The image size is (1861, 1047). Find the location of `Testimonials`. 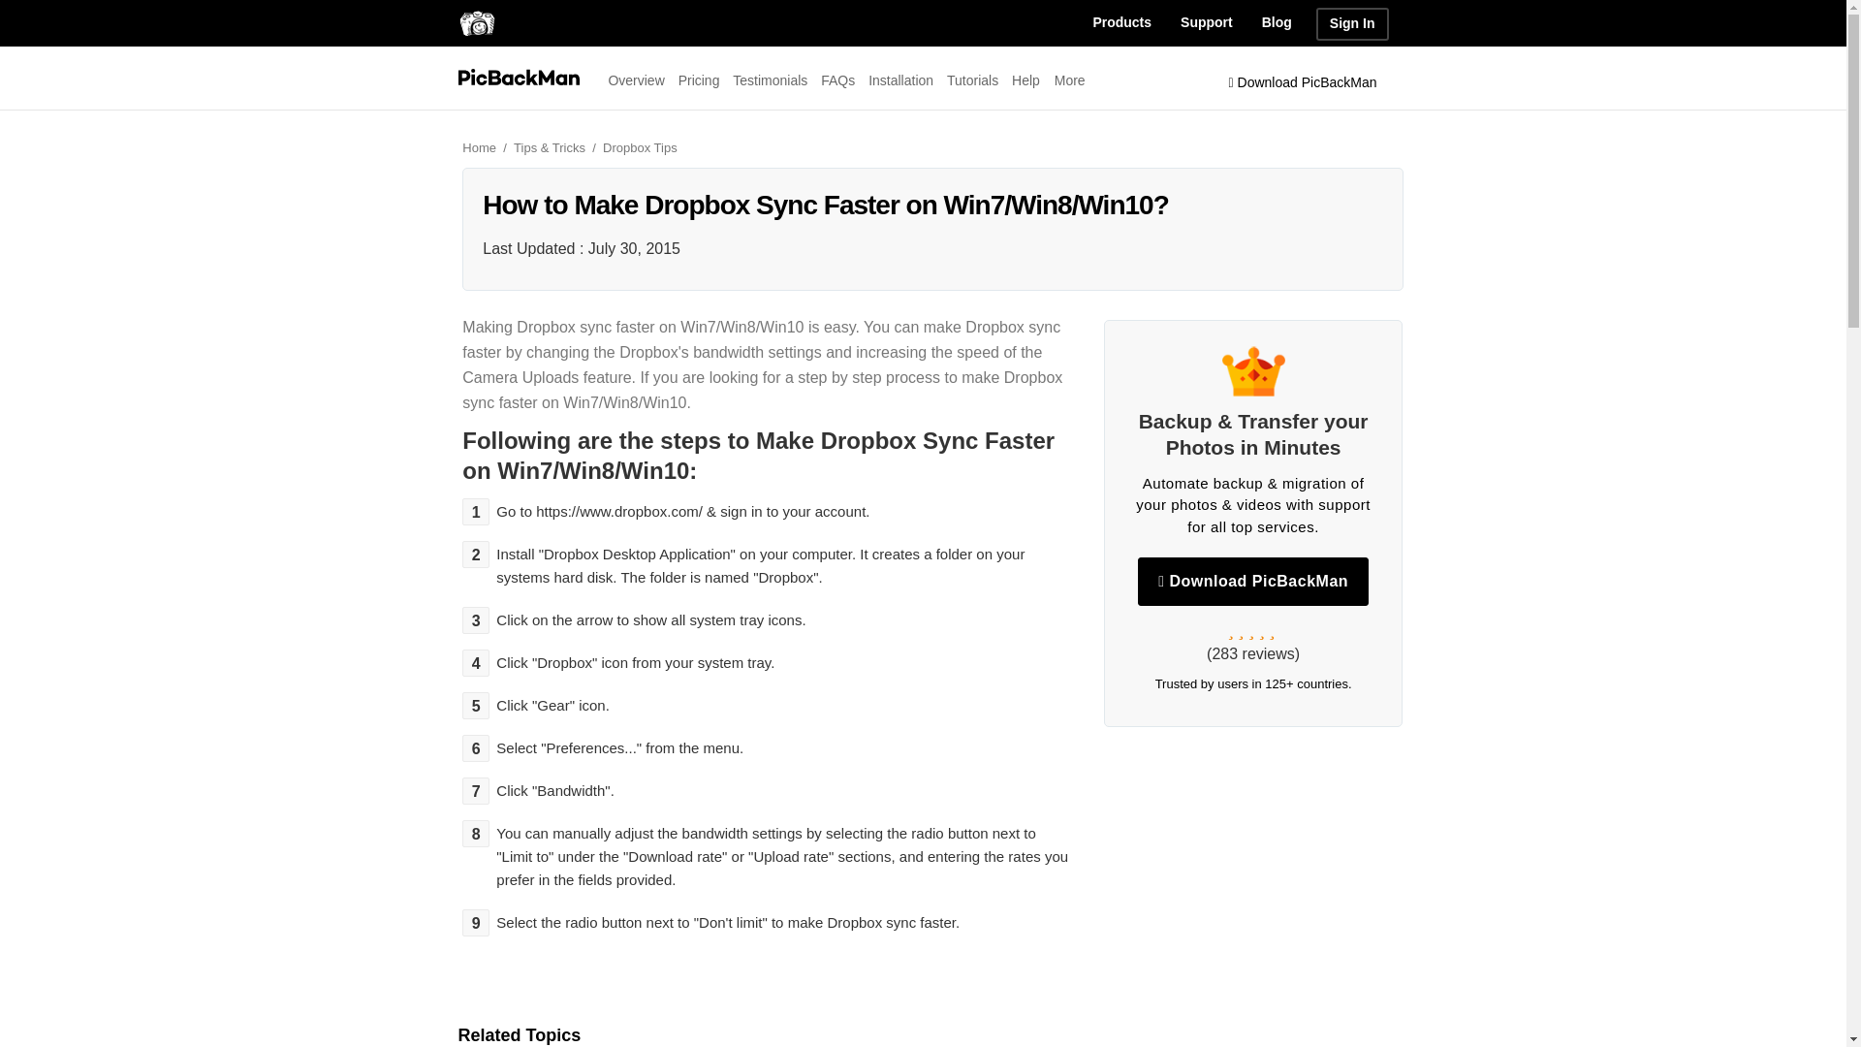

Testimonials is located at coordinates (770, 79).